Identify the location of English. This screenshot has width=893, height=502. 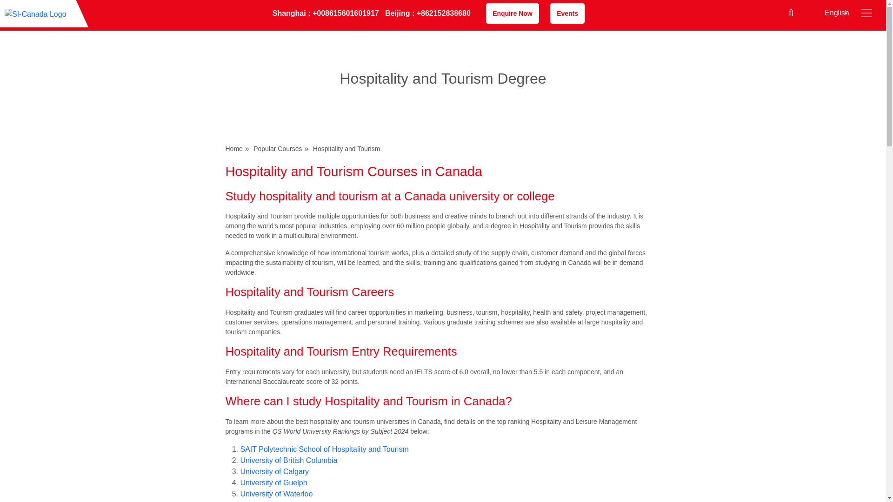
(826, 13).